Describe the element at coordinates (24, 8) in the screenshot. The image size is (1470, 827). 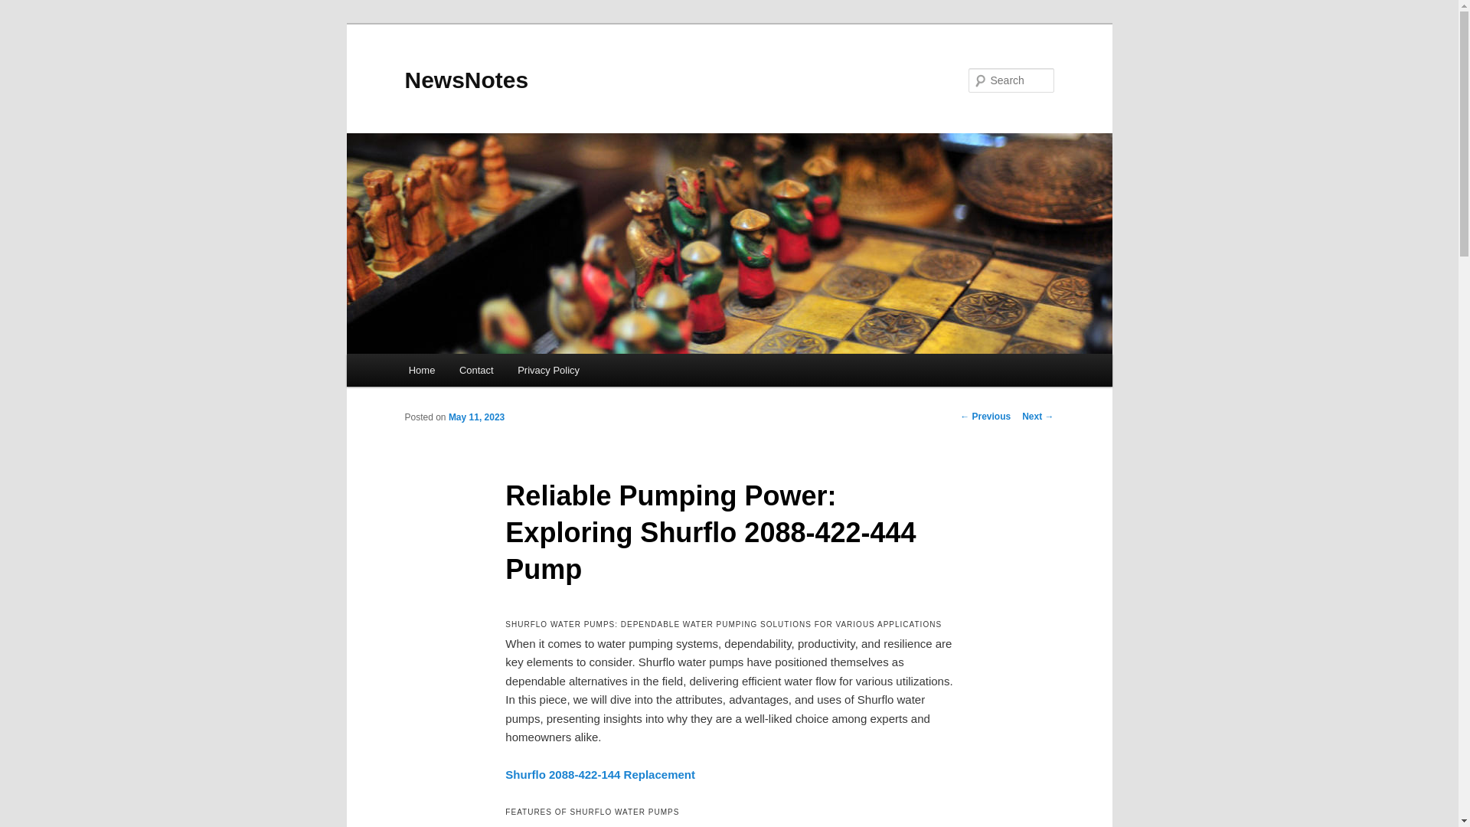
I see `Search` at that location.